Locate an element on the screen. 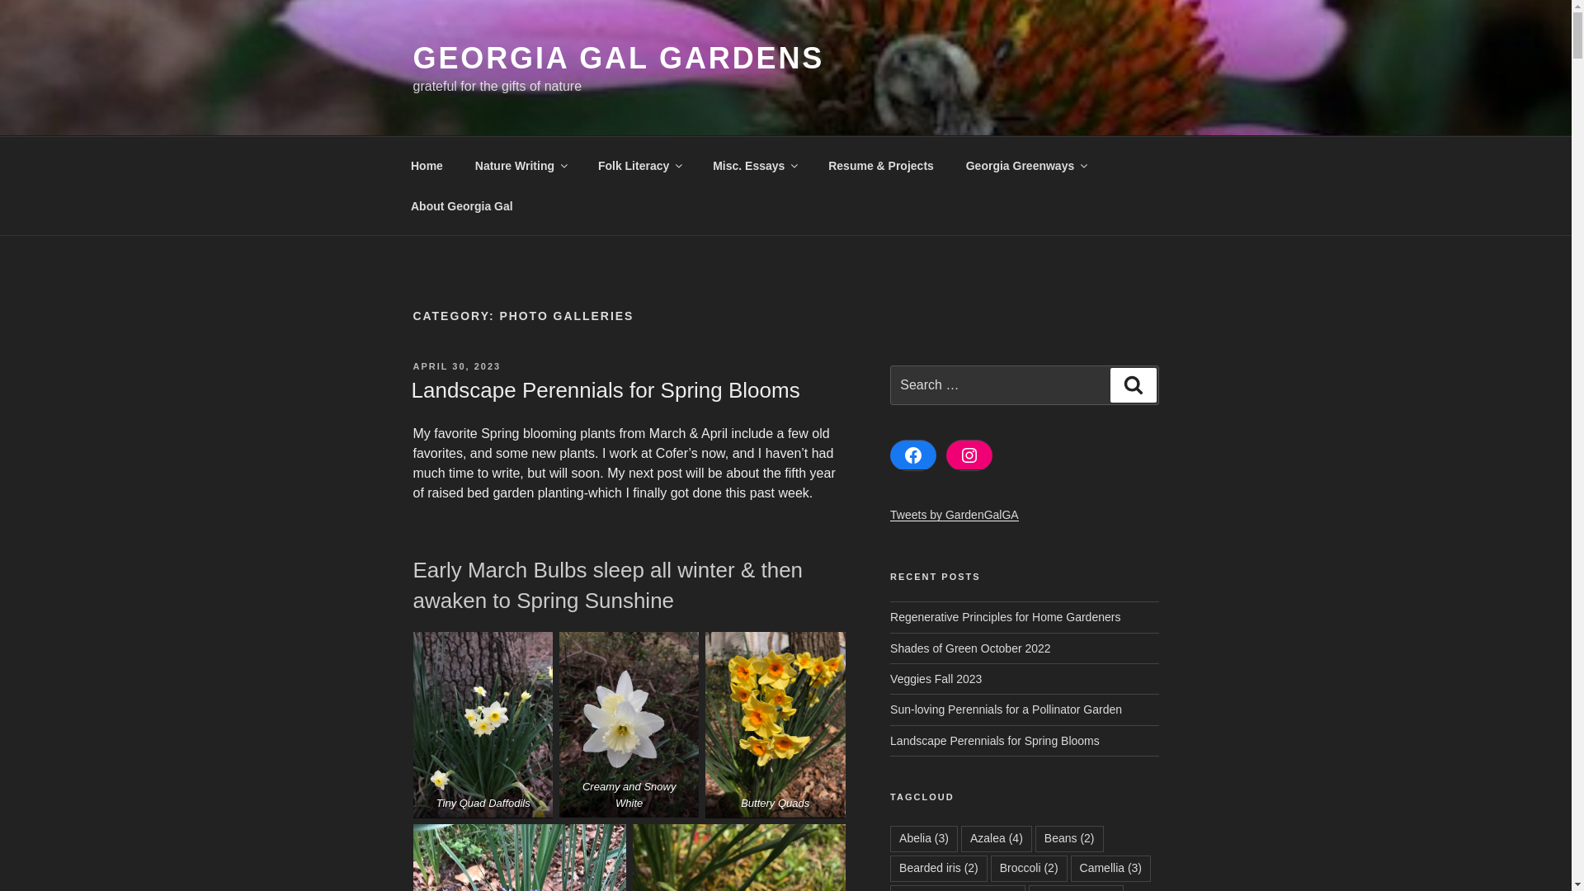 This screenshot has width=1584, height=891. Home is located at coordinates (427, 165).